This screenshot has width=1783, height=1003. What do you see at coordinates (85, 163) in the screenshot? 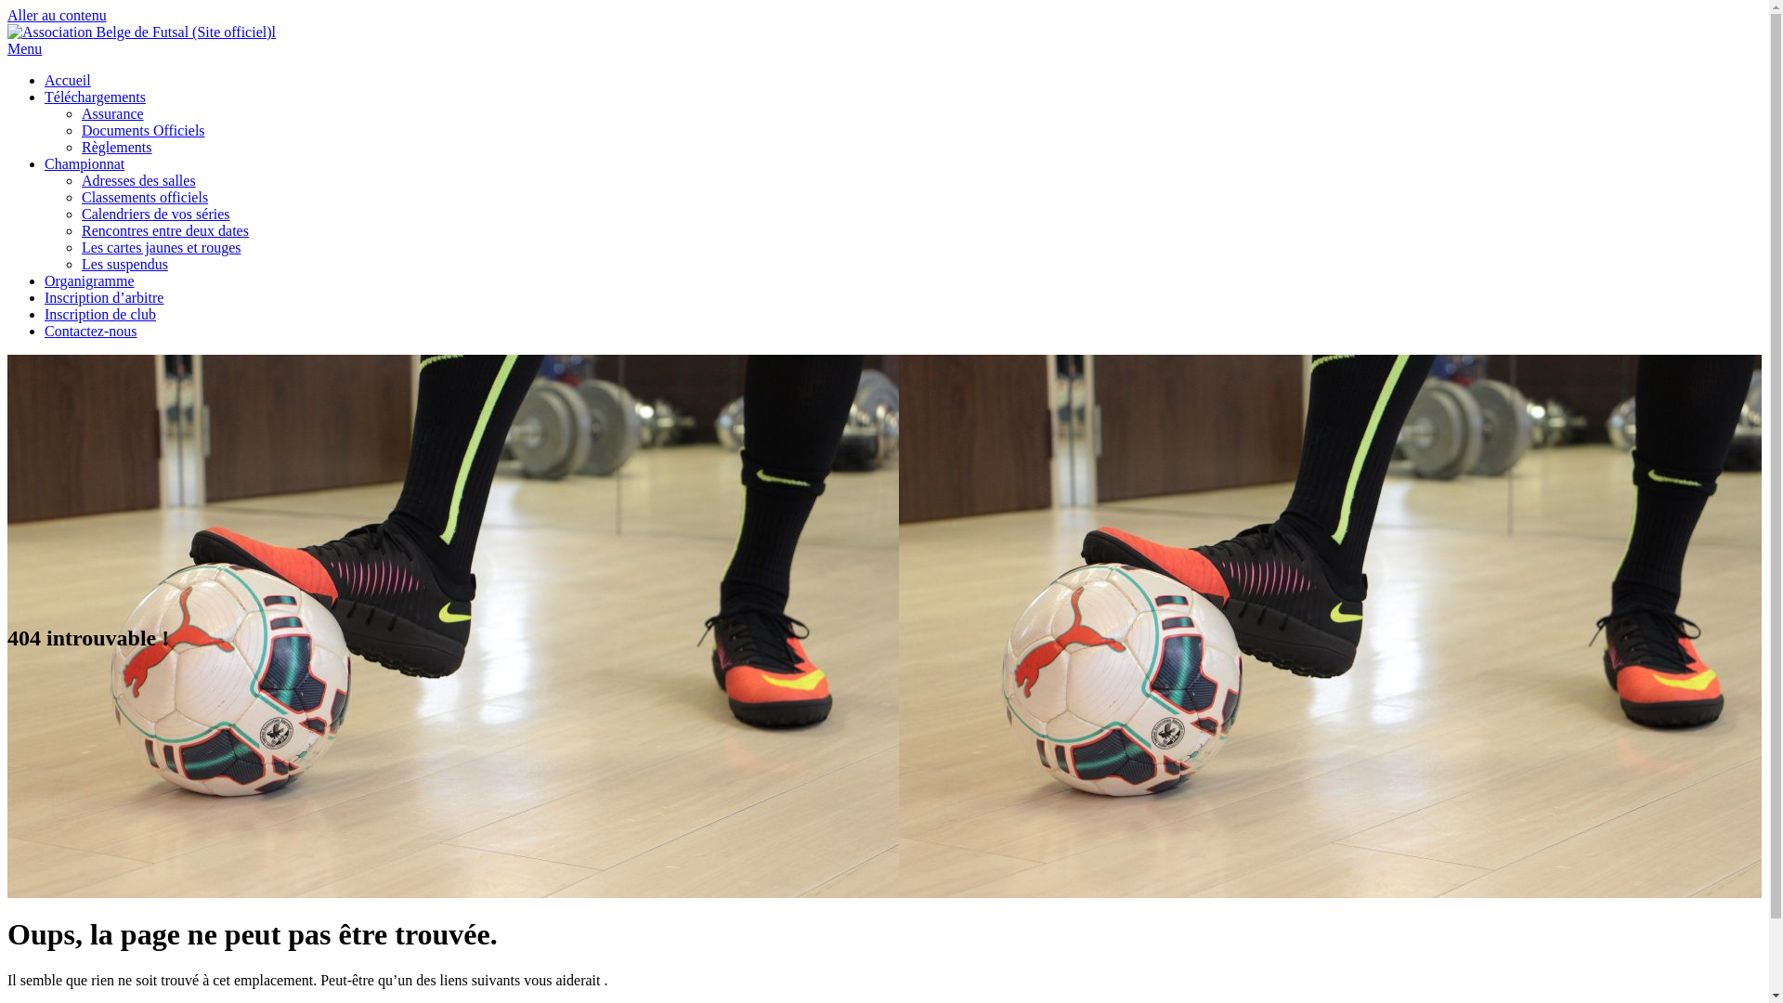
I see `Championnat` at bounding box center [85, 163].